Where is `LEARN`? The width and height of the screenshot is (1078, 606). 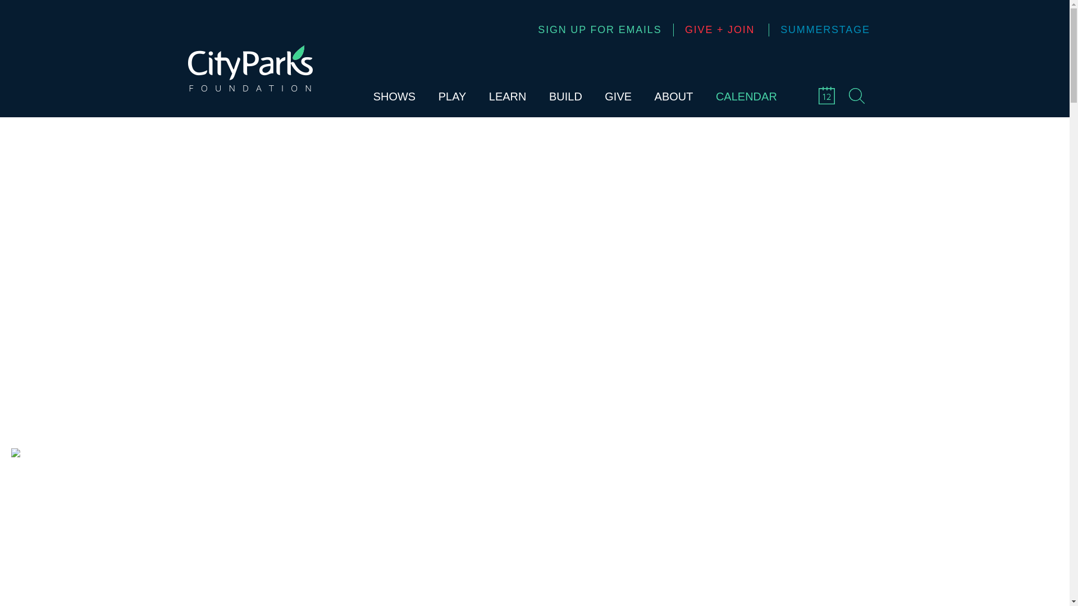
LEARN is located at coordinates (508, 95).